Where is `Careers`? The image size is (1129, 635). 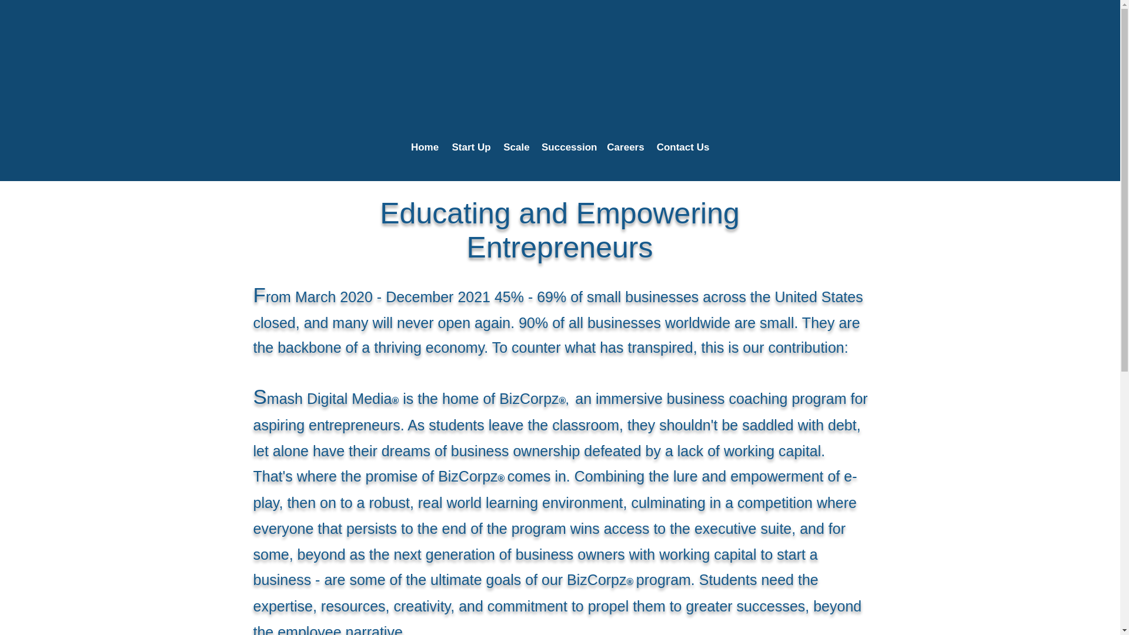
Careers is located at coordinates (625, 147).